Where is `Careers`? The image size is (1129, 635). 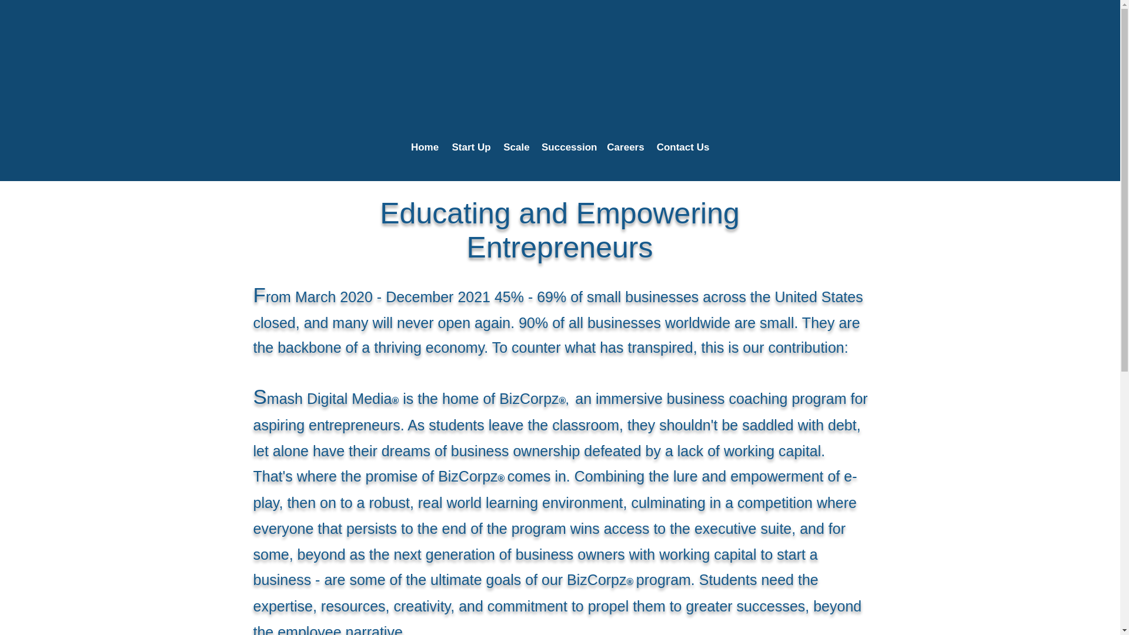
Careers is located at coordinates (625, 147).